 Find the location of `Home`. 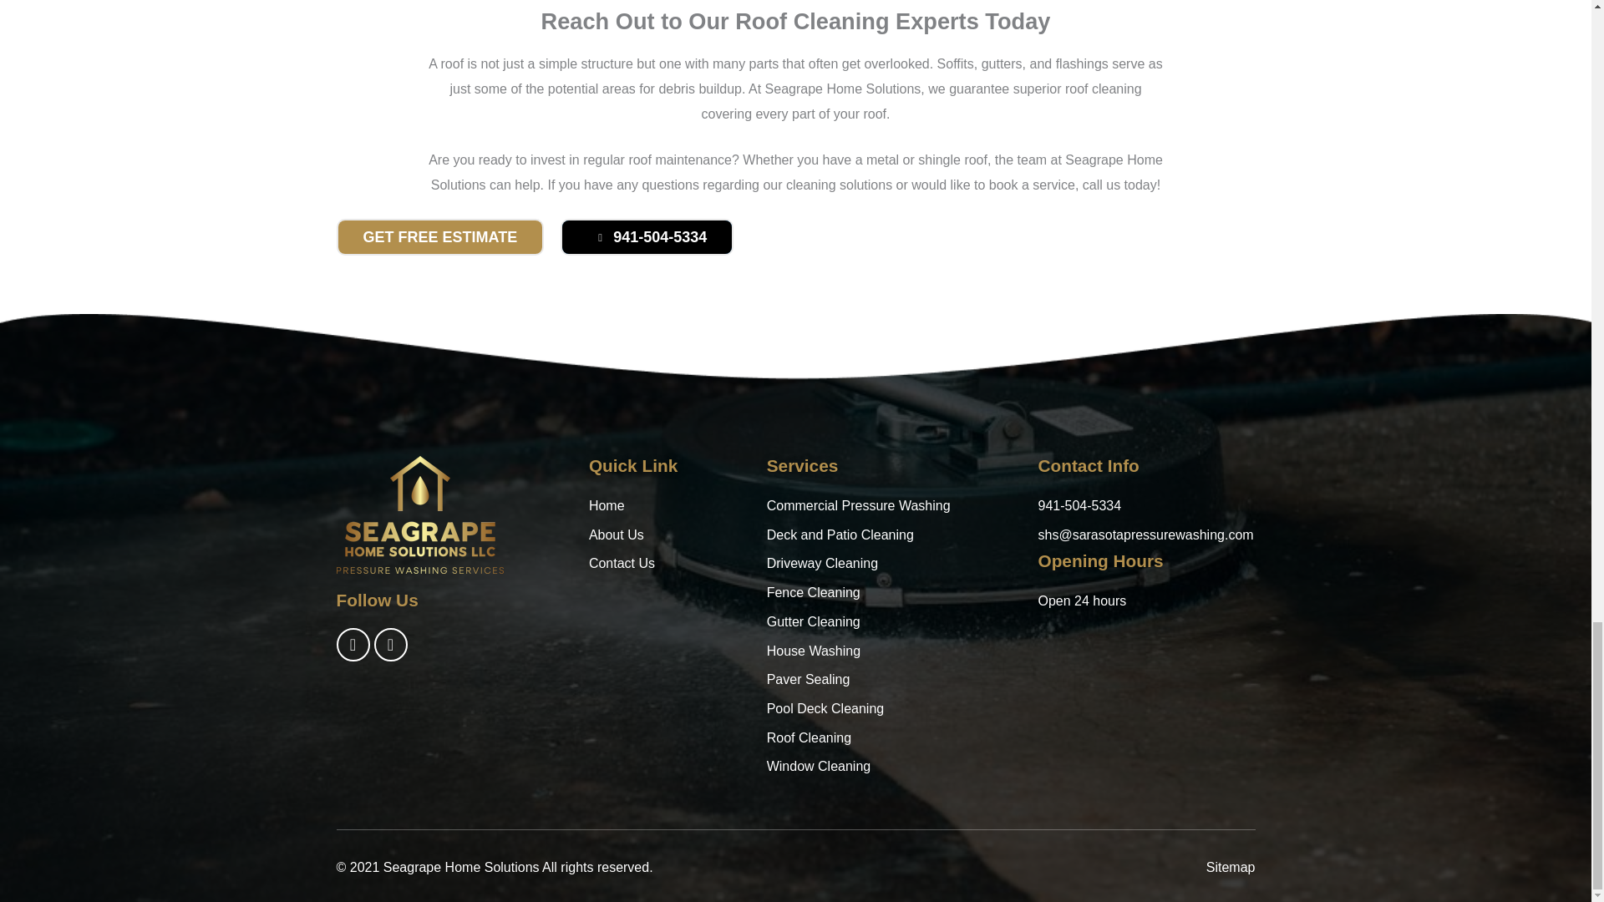

Home is located at coordinates (669, 506).